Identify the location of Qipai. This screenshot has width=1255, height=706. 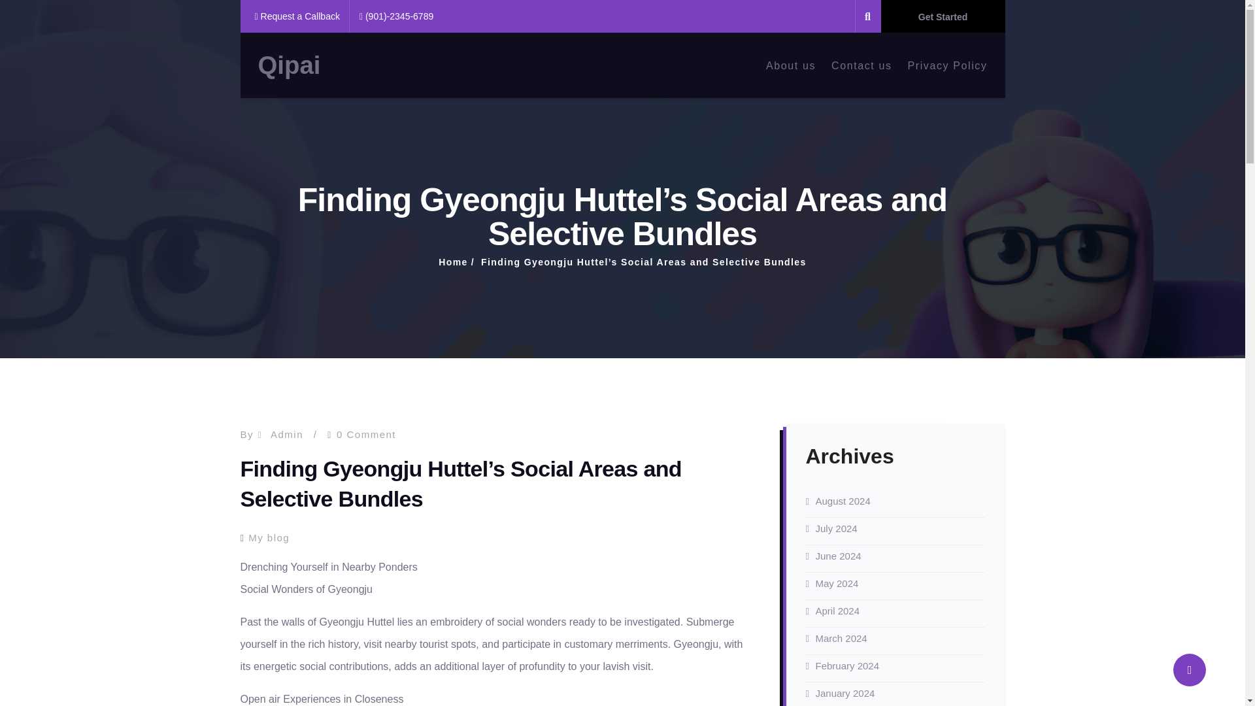
(288, 65).